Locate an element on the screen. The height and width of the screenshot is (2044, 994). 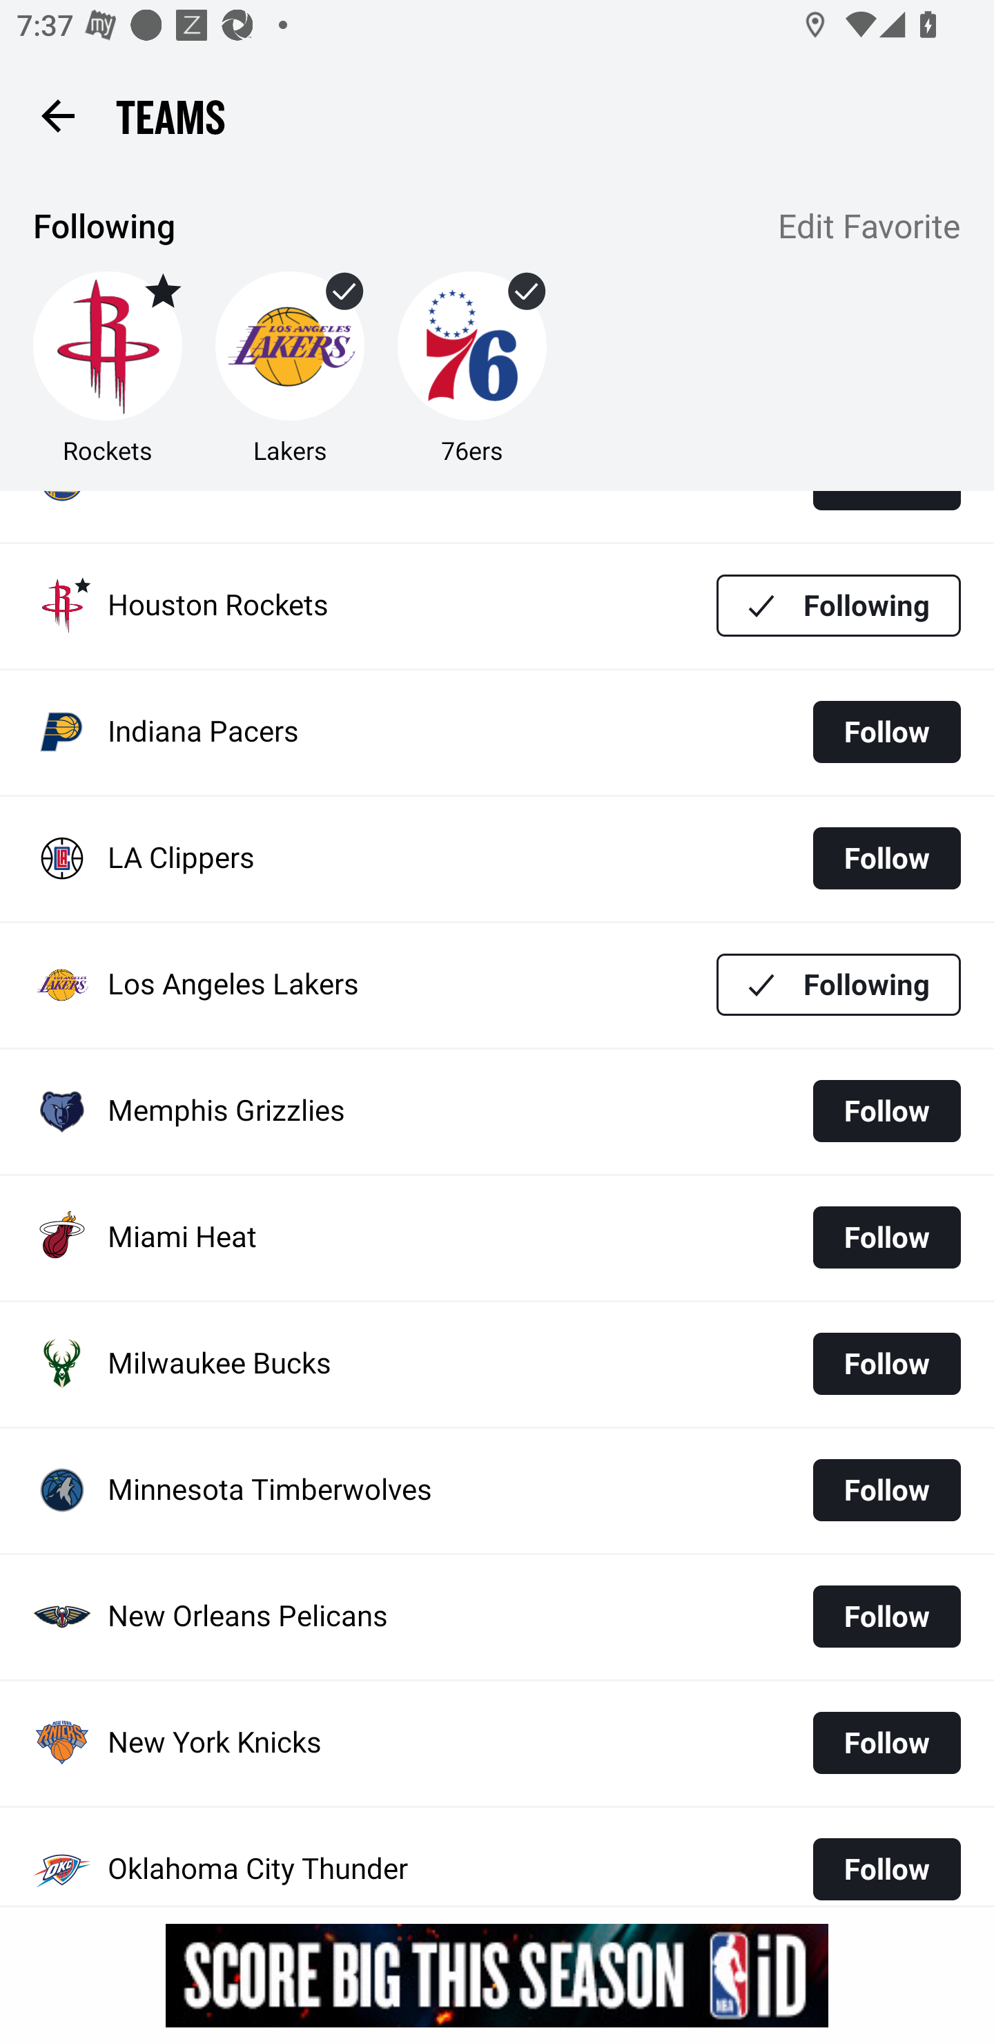
Follow is located at coordinates (886, 1742).